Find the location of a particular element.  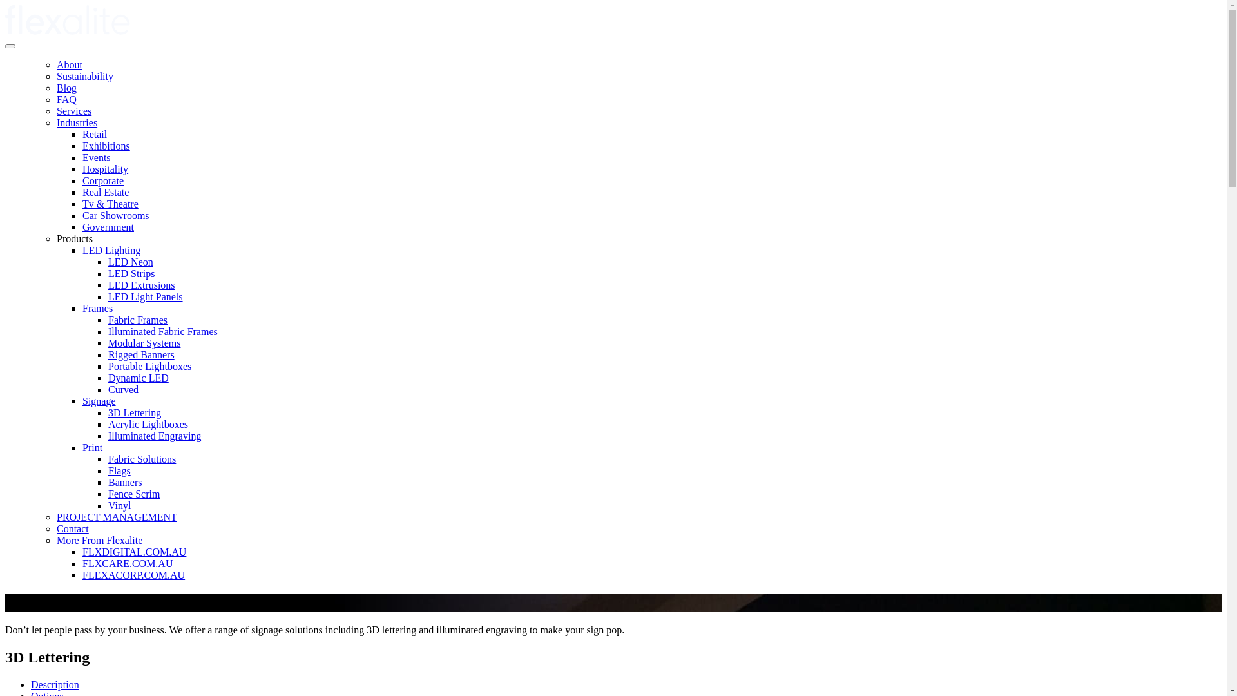

FLXCARE.COM.AU is located at coordinates (128, 563).